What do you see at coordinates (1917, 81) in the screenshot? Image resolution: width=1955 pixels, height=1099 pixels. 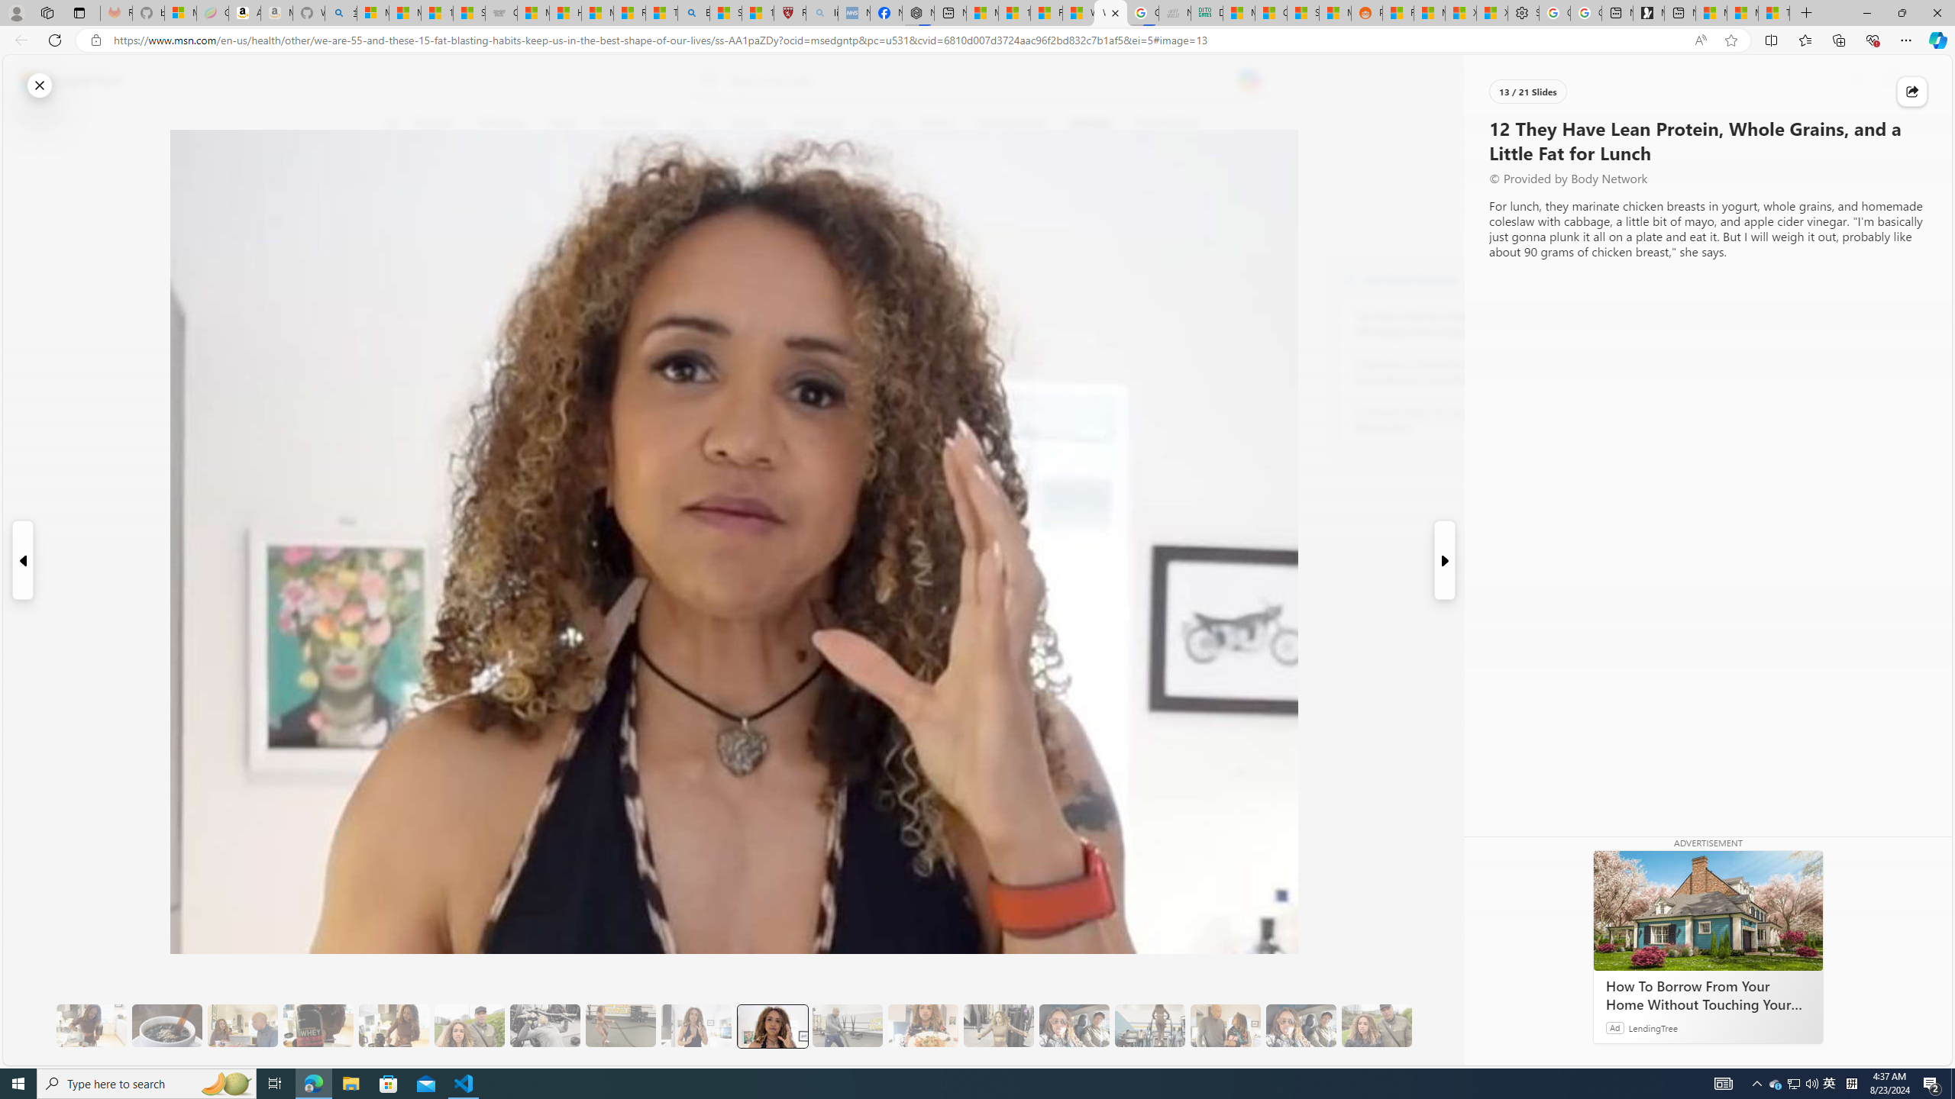 I see `Open settings` at bounding box center [1917, 81].